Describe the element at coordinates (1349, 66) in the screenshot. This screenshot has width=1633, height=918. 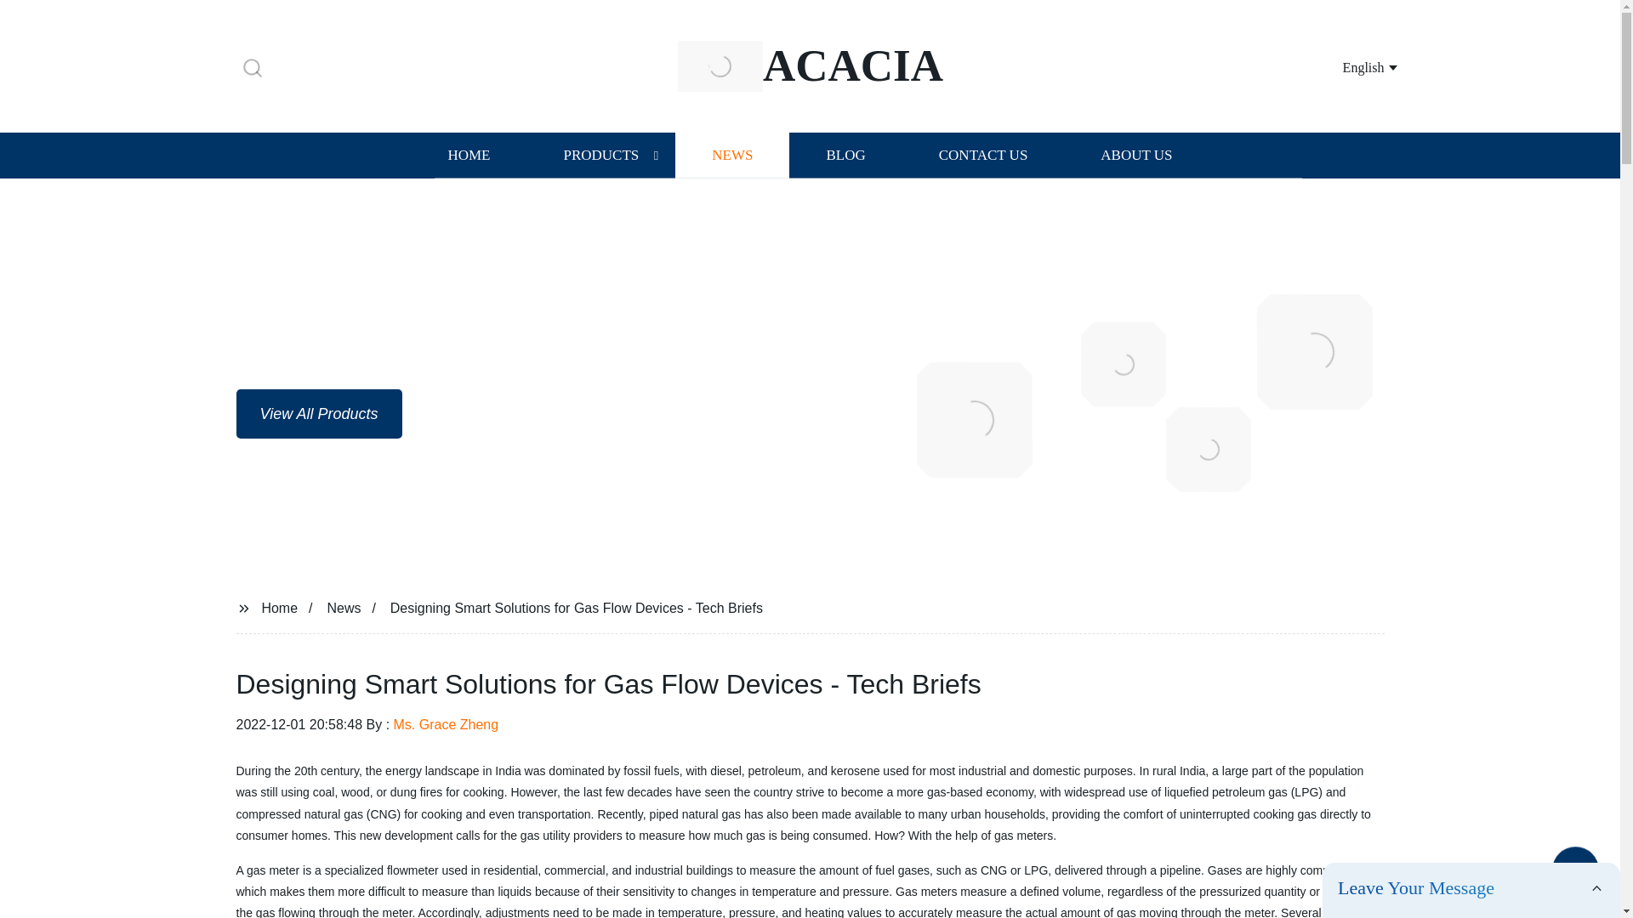
I see `English` at that location.